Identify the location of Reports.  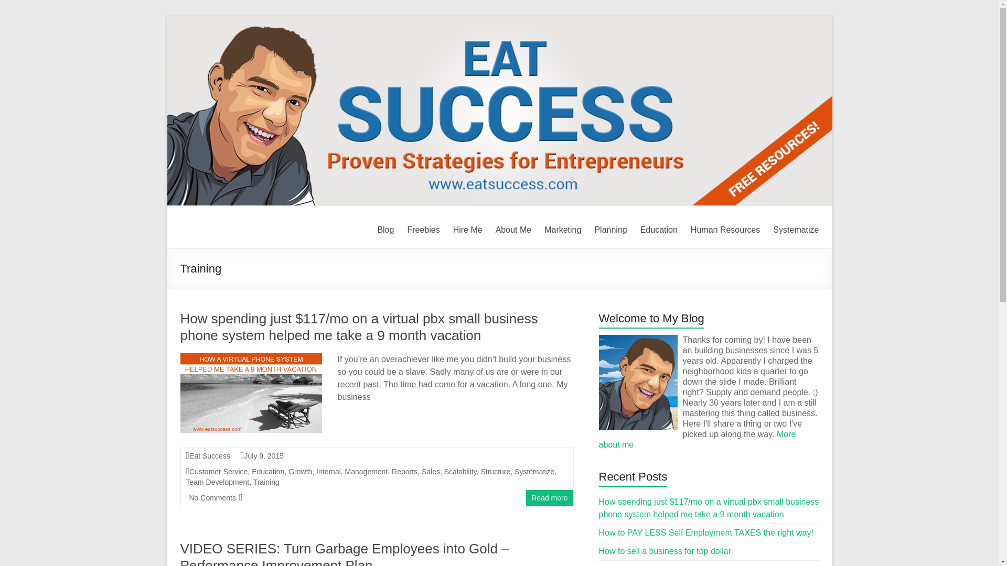
(404, 472).